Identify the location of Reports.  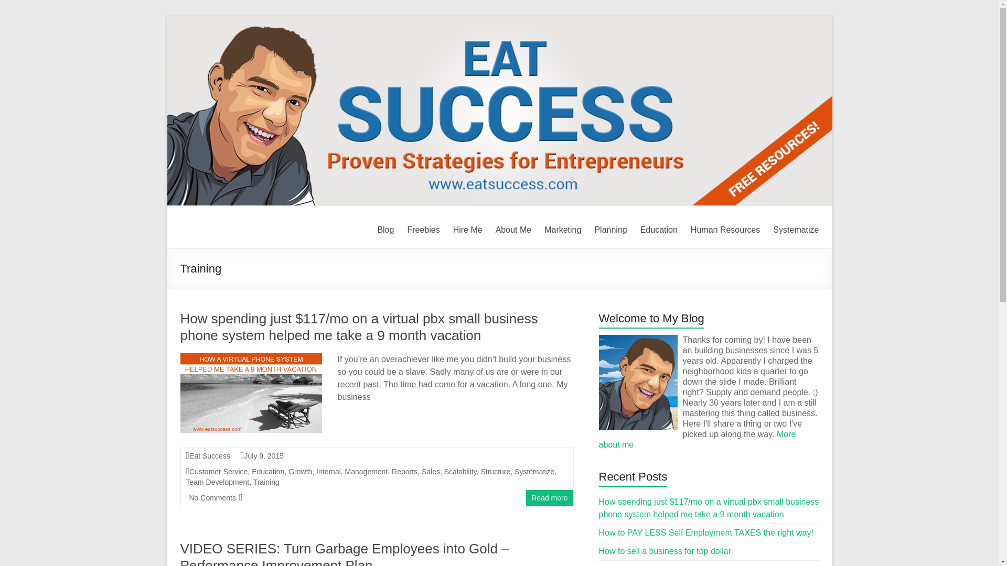
(404, 472).